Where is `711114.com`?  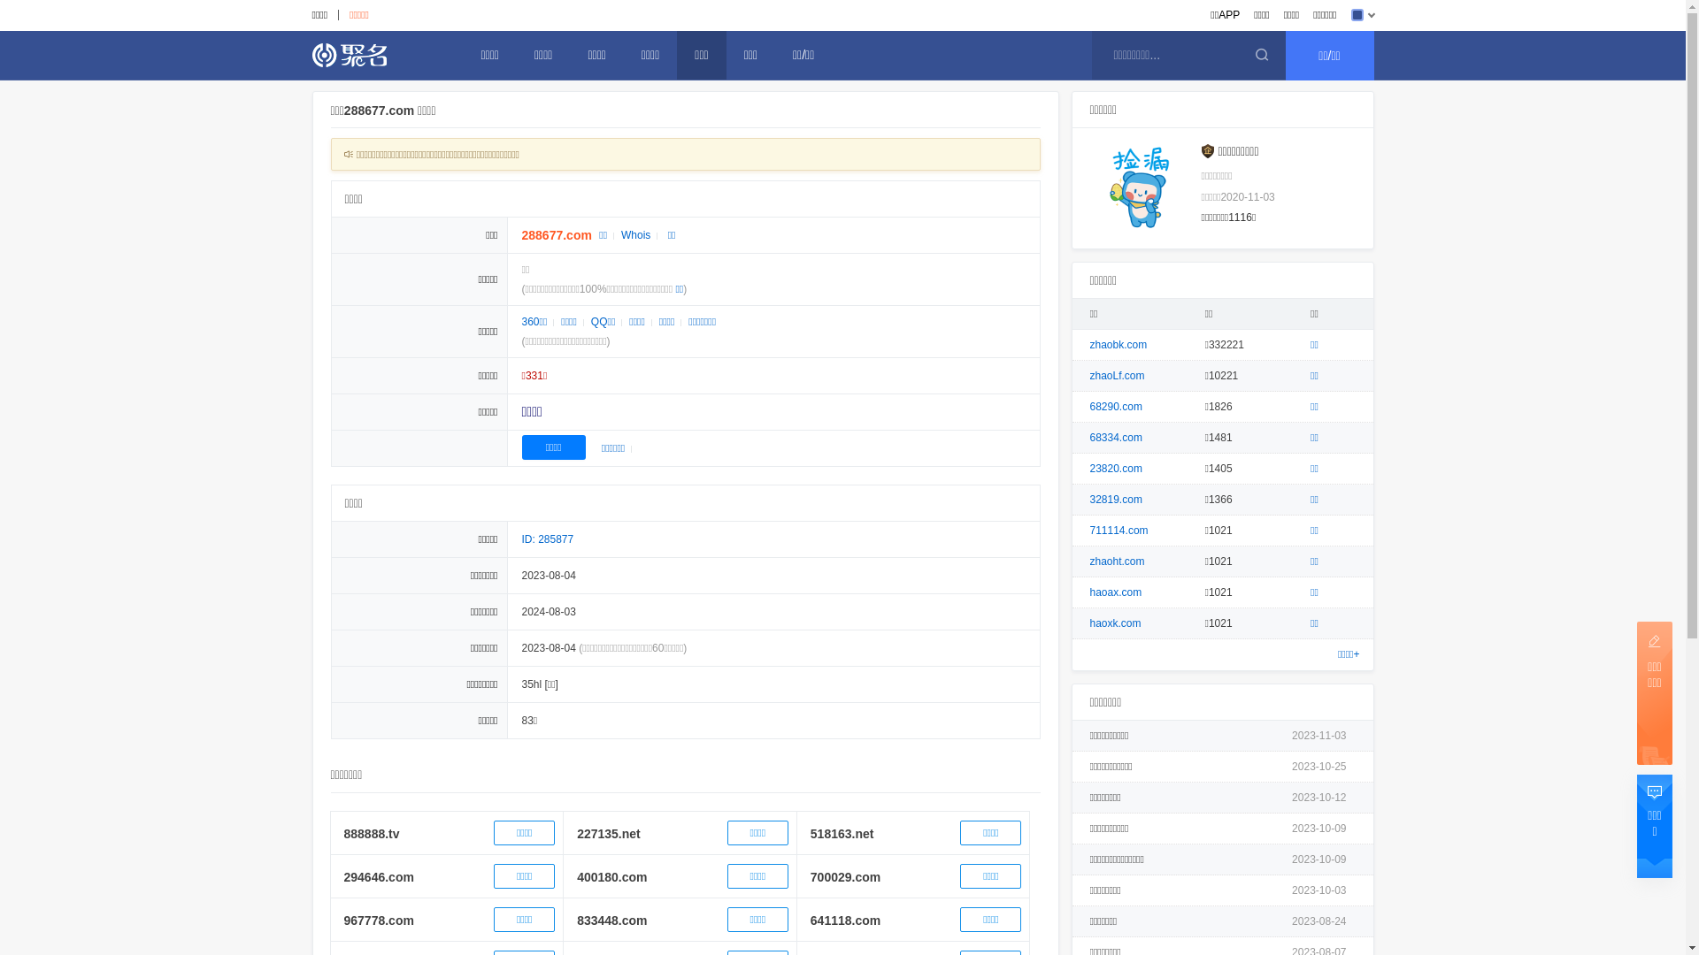 711114.com is located at coordinates (1119, 531).